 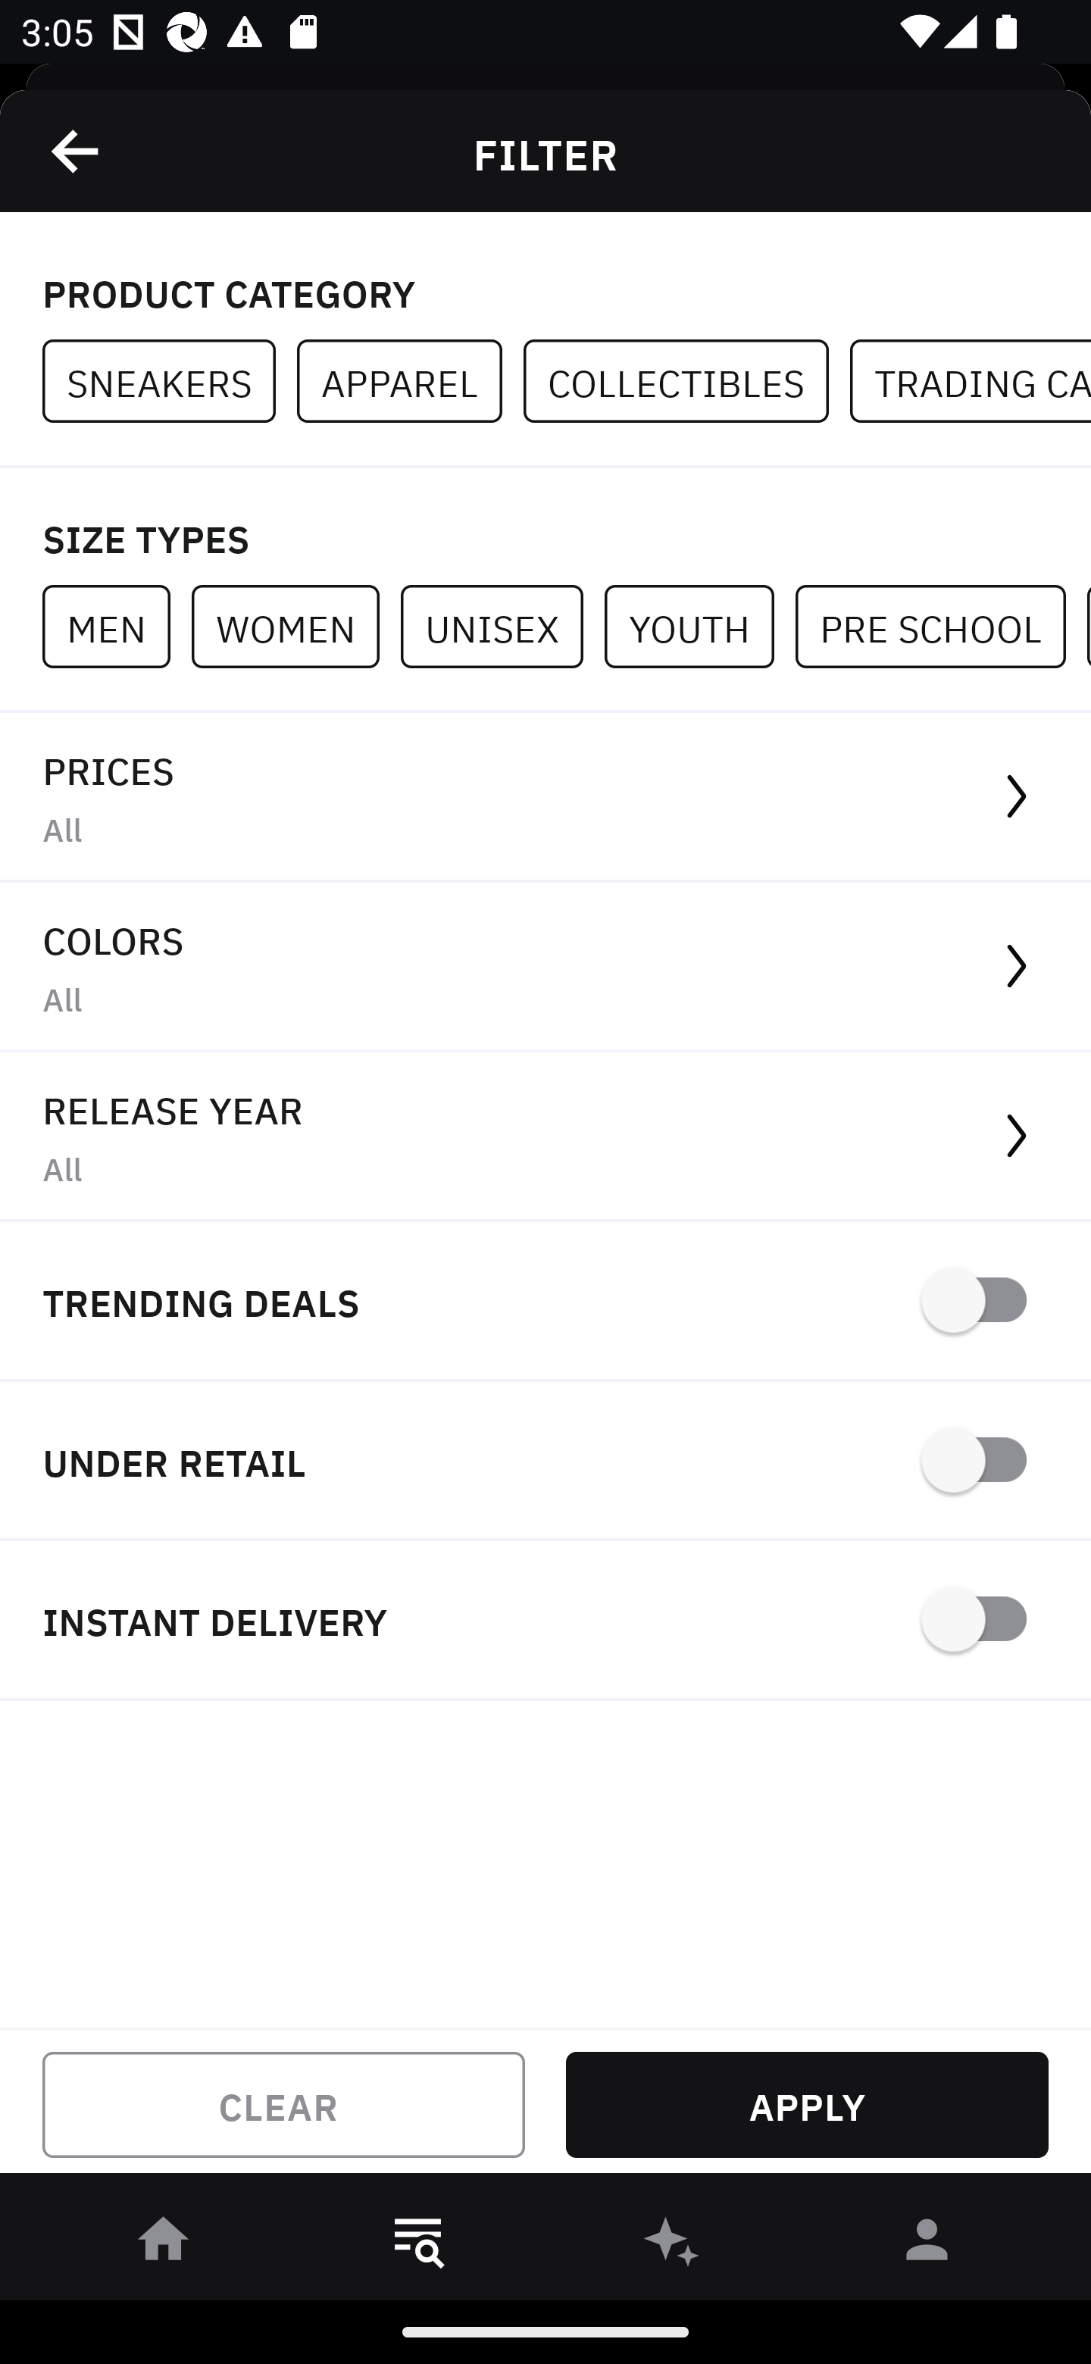 What do you see at coordinates (686, 382) in the screenshot?
I see `COLLECTIBLES` at bounding box center [686, 382].